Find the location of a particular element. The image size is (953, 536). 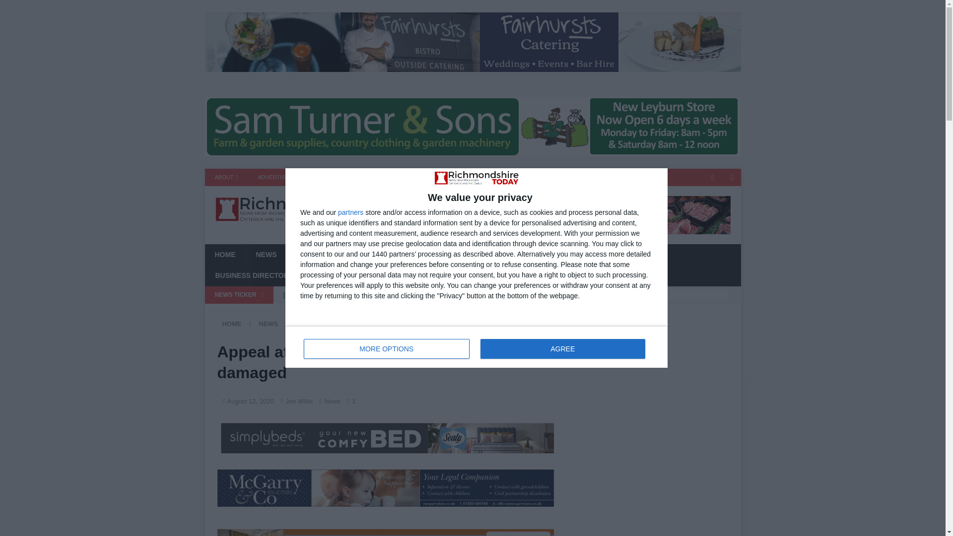

ABOUT is located at coordinates (476, 346).